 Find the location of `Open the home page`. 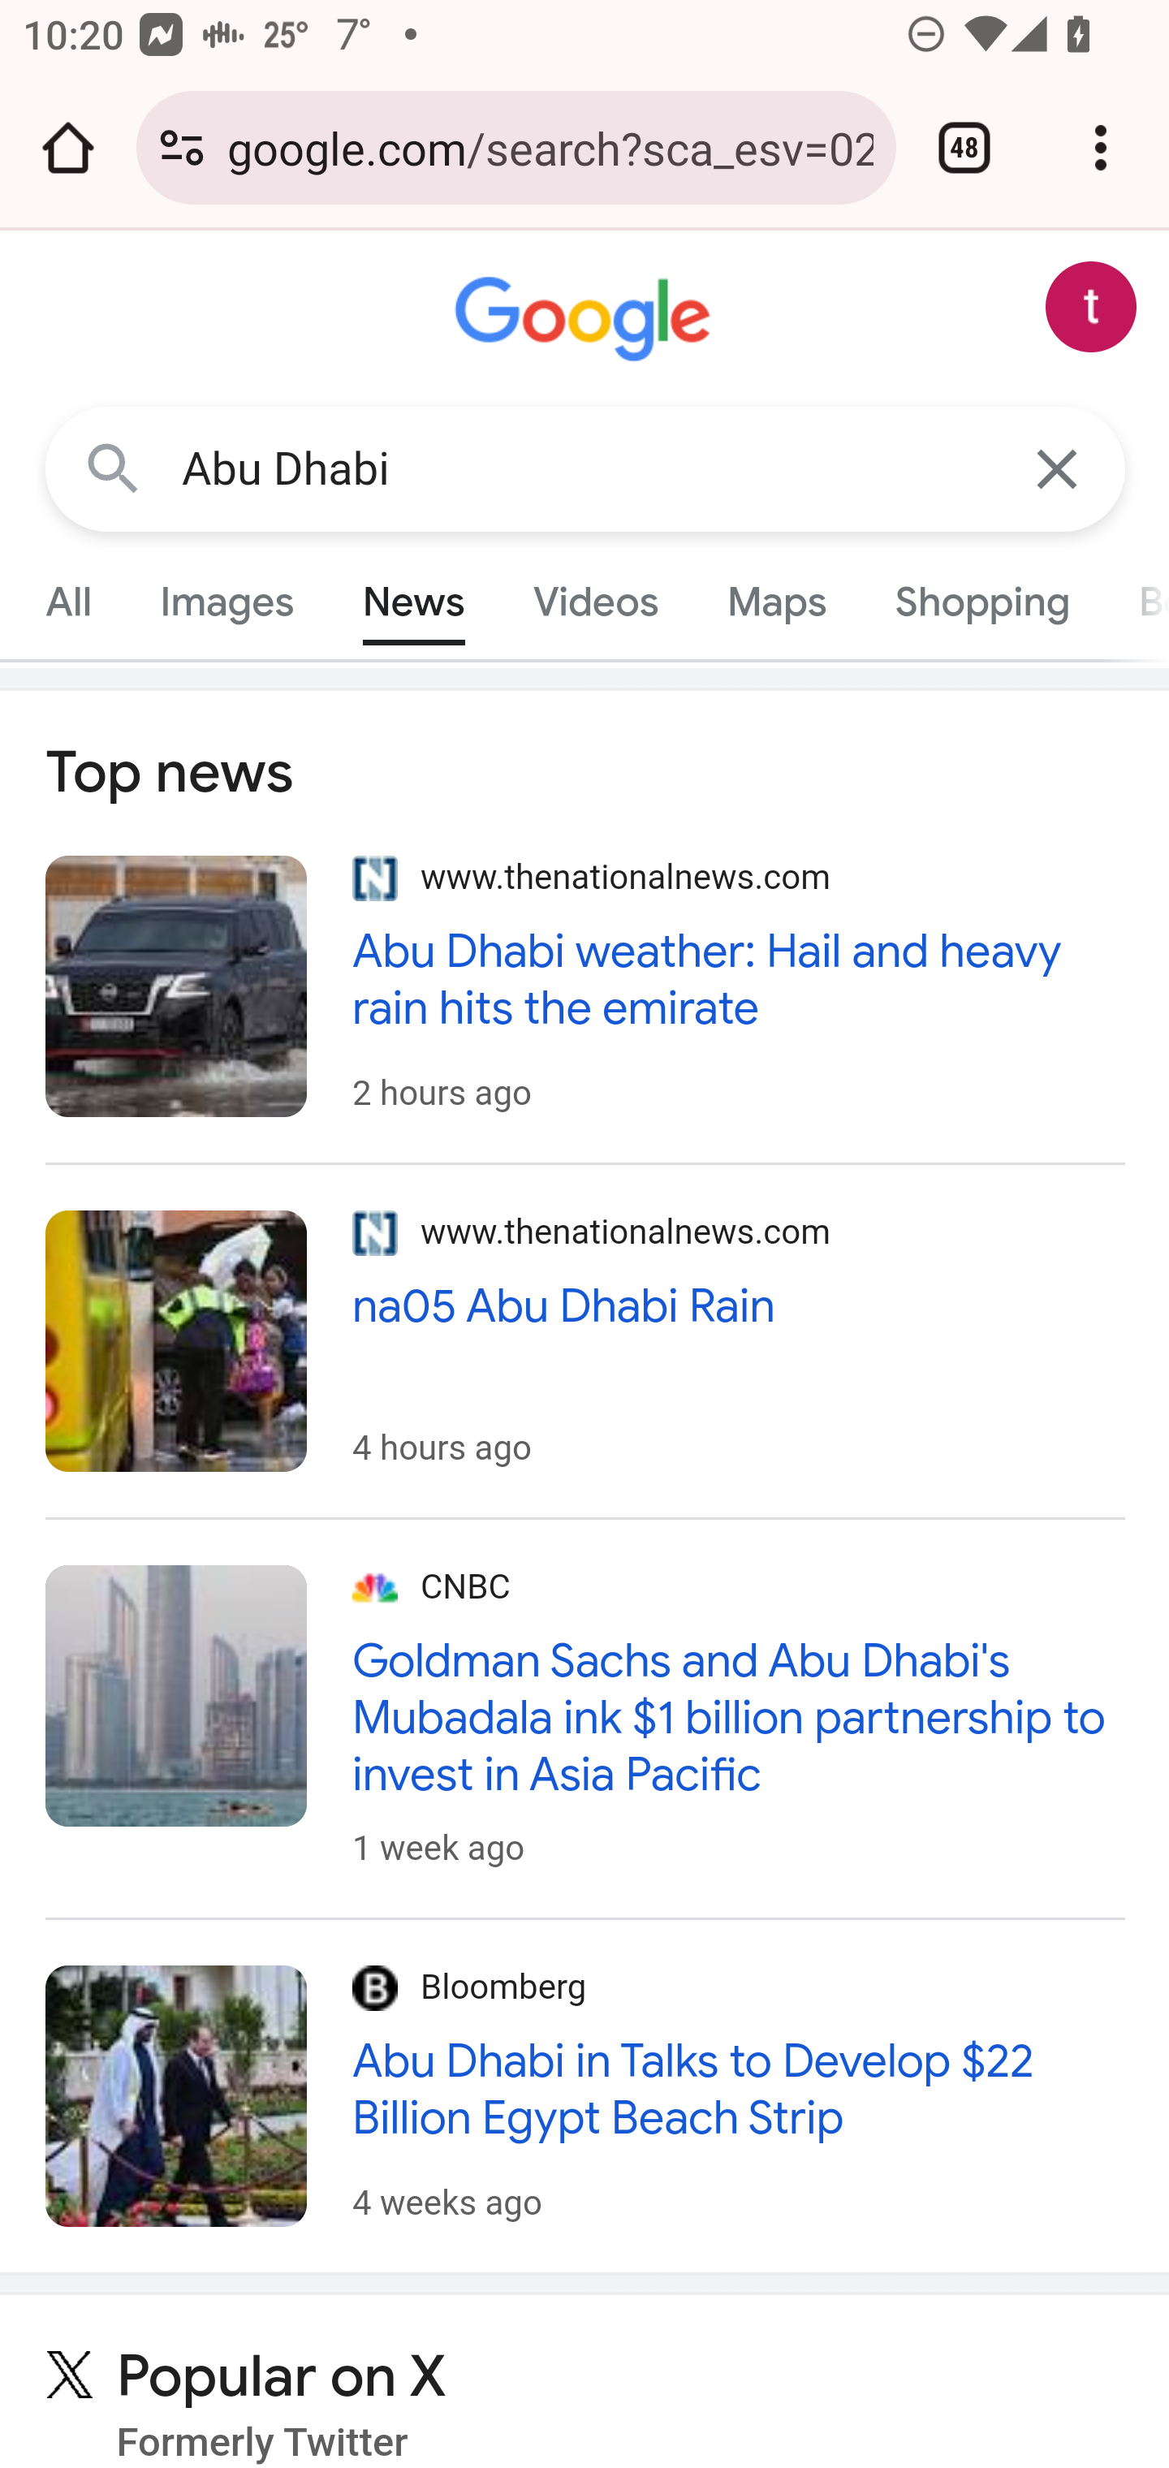

Open the home page is located at coordinates (68, 148).